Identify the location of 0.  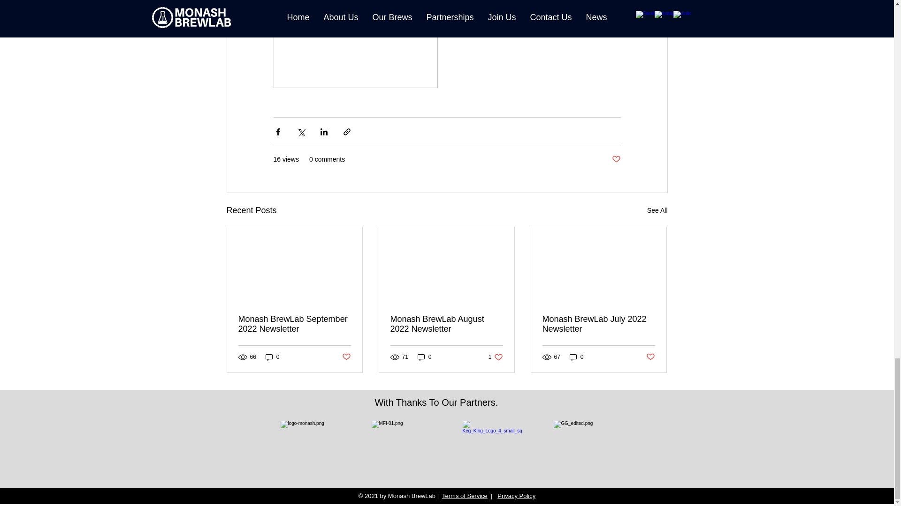
(345, 357).